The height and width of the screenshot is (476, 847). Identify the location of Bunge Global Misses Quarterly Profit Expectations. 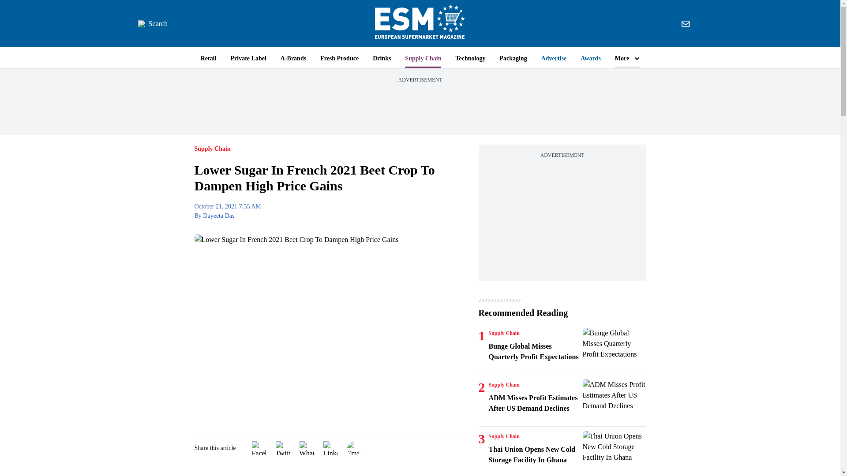
(614, 349).